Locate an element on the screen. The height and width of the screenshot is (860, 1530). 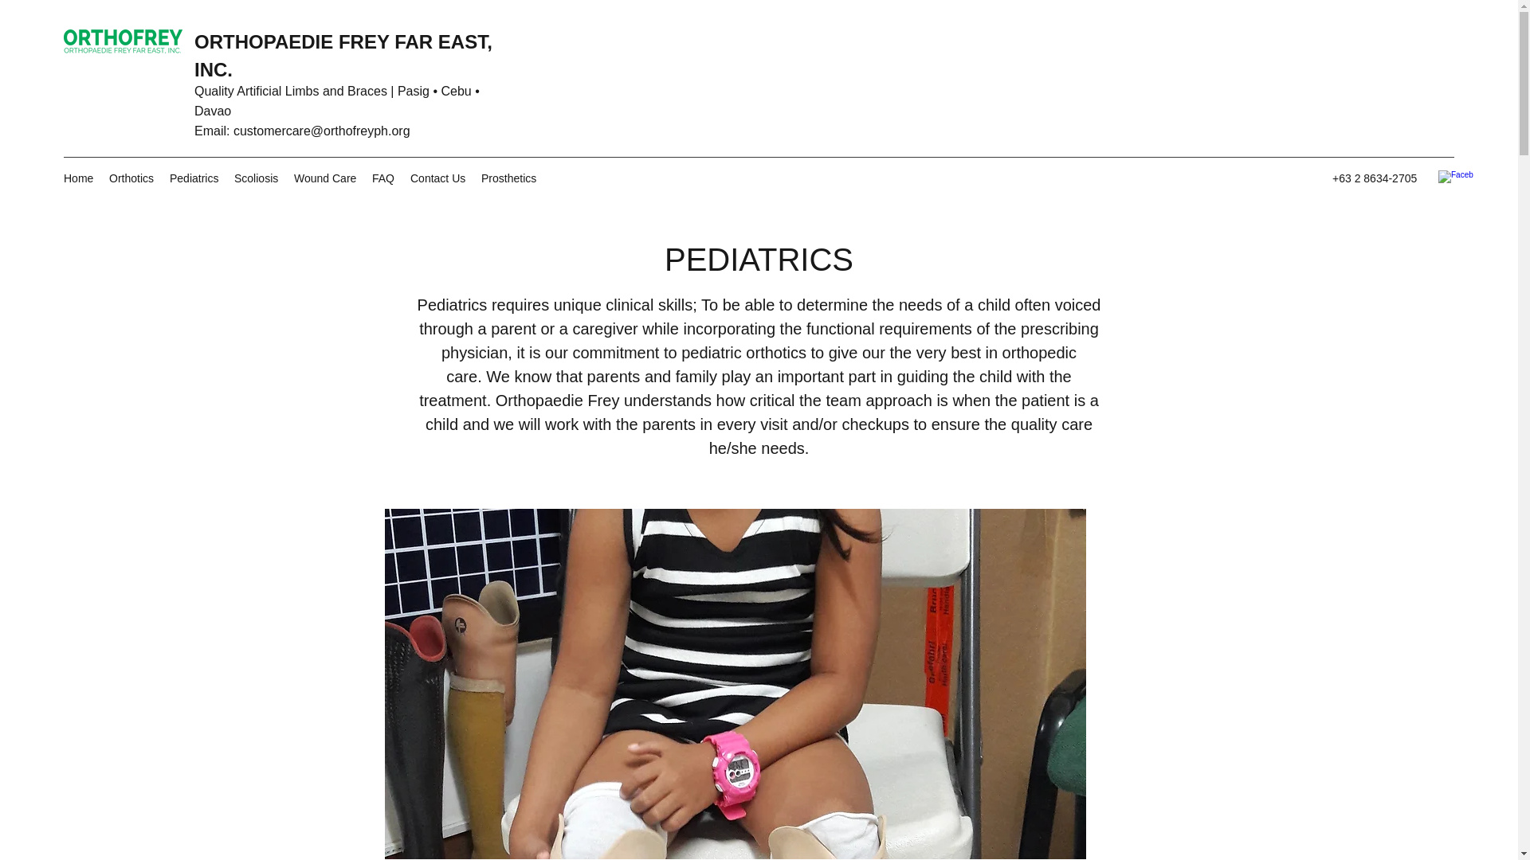
FAQ is located at coordinates (382, 178).